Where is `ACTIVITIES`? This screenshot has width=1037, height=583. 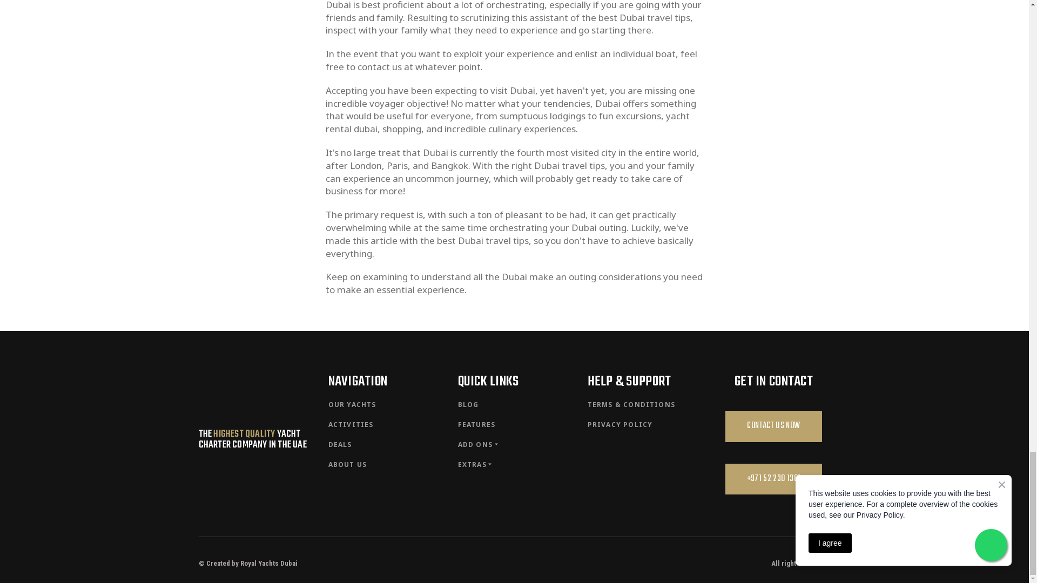 ACTIVITIES is located at coordinates (351, 424).